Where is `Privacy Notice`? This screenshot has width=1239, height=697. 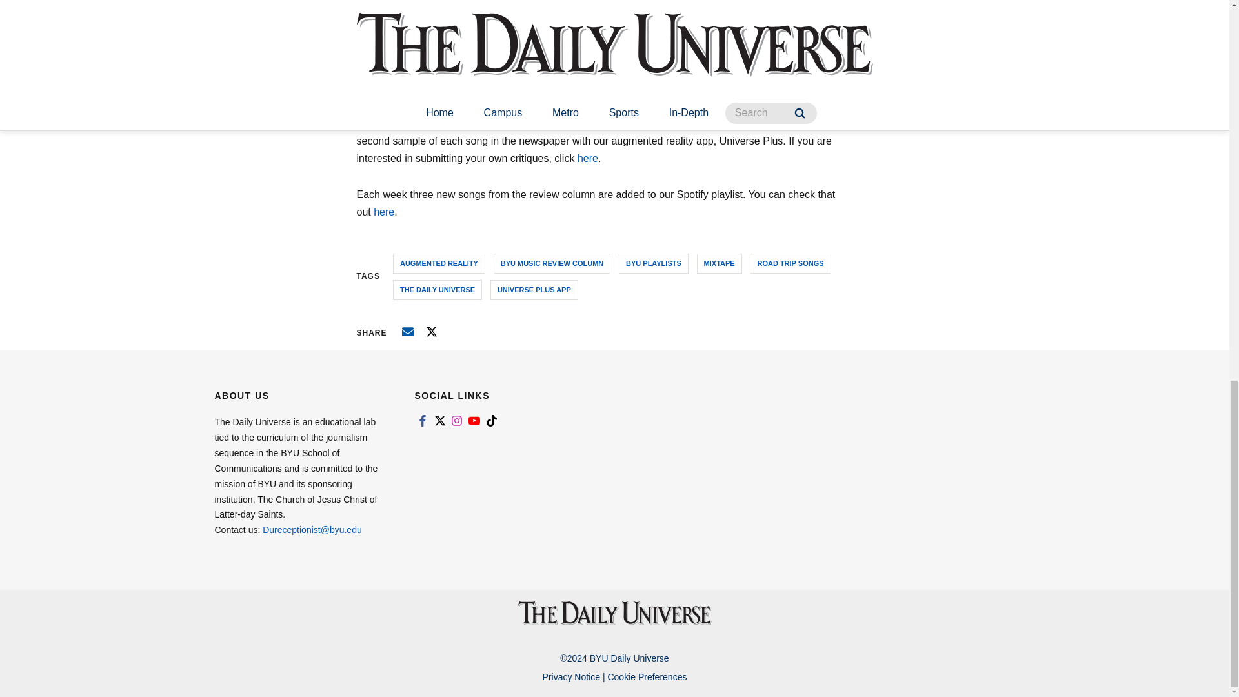
Privacy Notice is located at coordinates (570, 677).